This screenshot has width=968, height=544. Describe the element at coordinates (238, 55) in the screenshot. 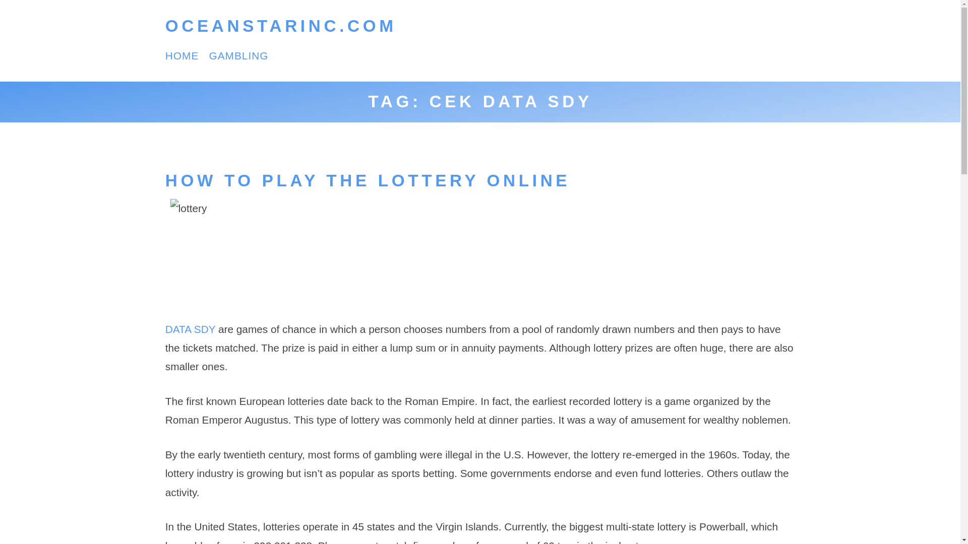

I see `GAMBLING` at that location.